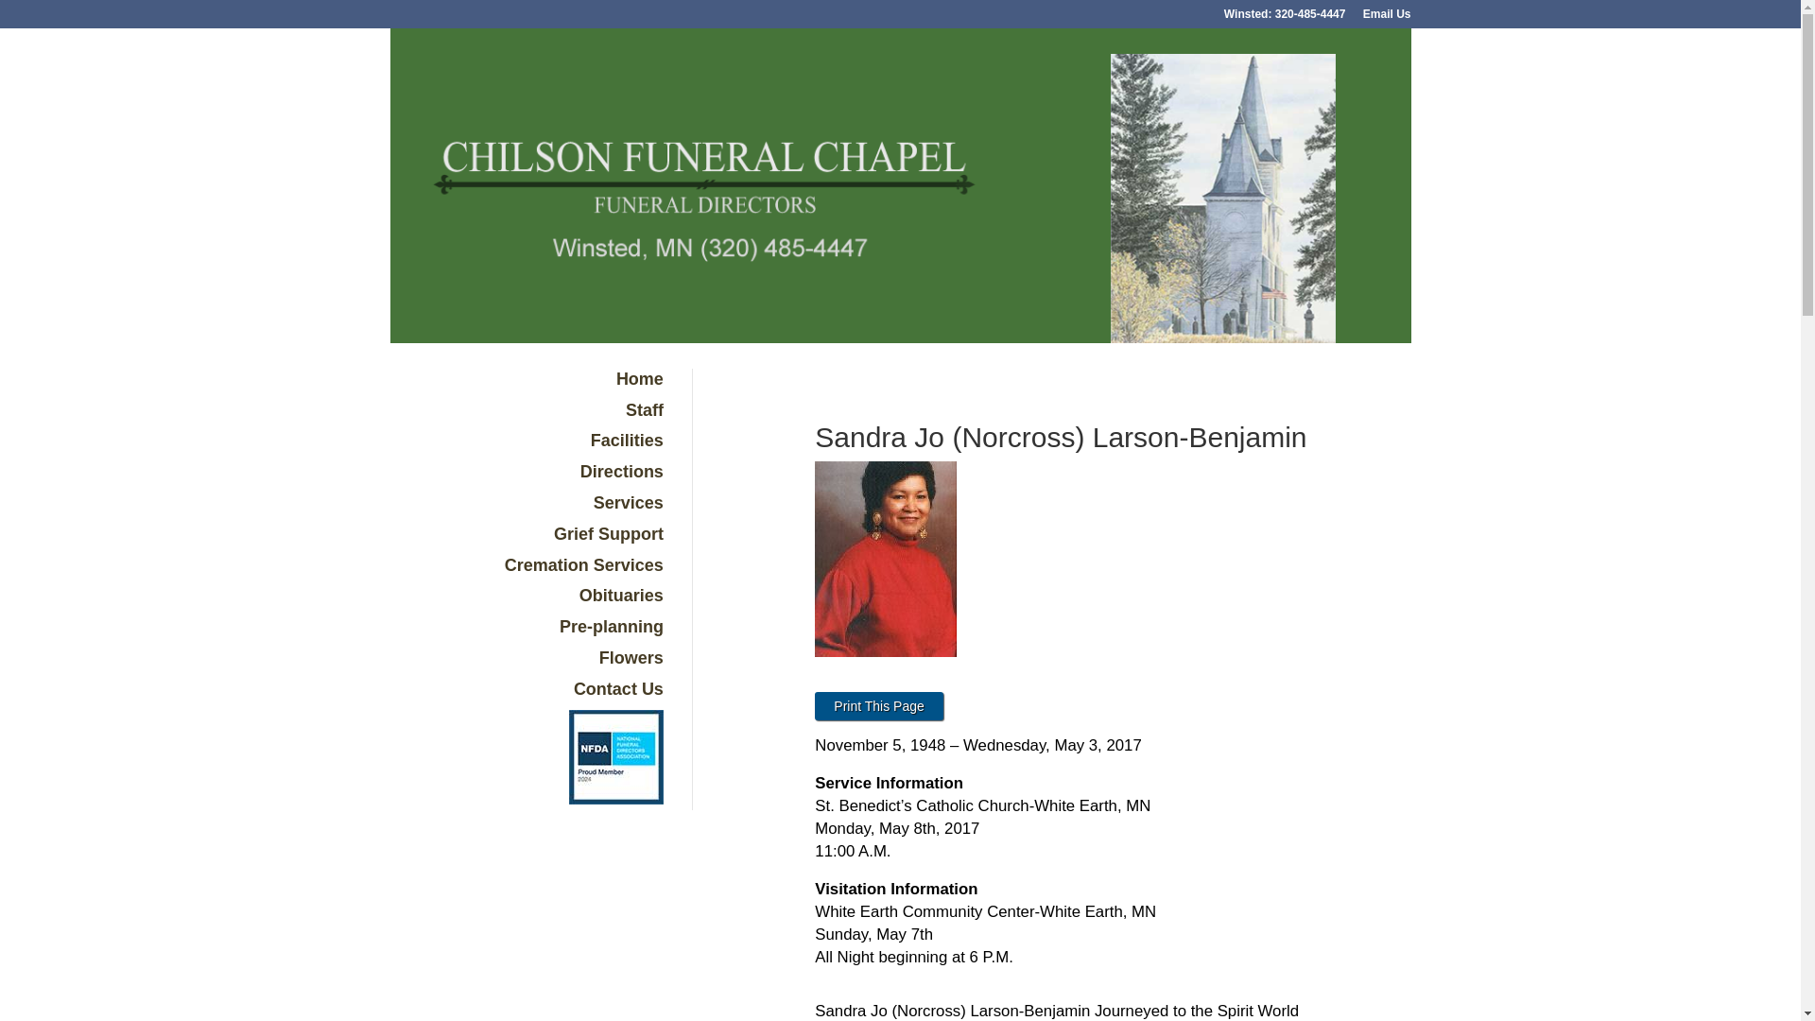  Describe the element at coordinates (628, 441) in the screenshot. I see `Facilities` at that location.